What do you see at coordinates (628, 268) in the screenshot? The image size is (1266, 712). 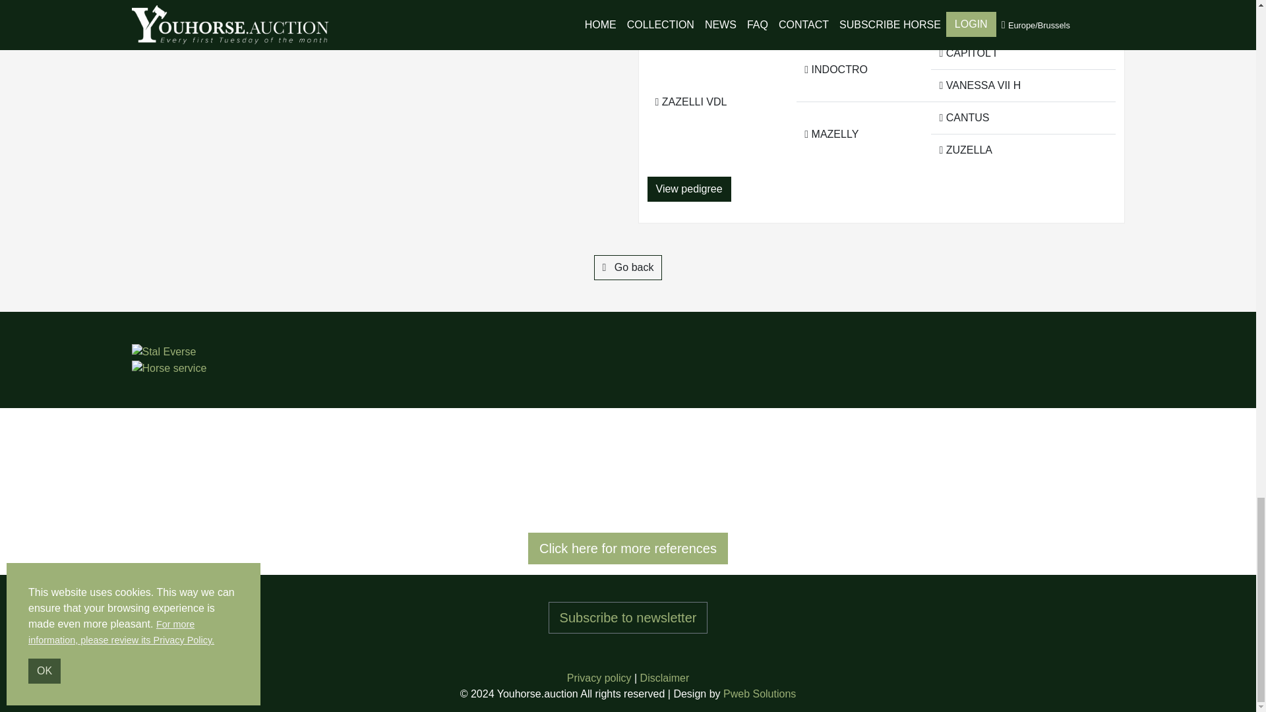 I see `Go back` at bounding box center [628, 268].